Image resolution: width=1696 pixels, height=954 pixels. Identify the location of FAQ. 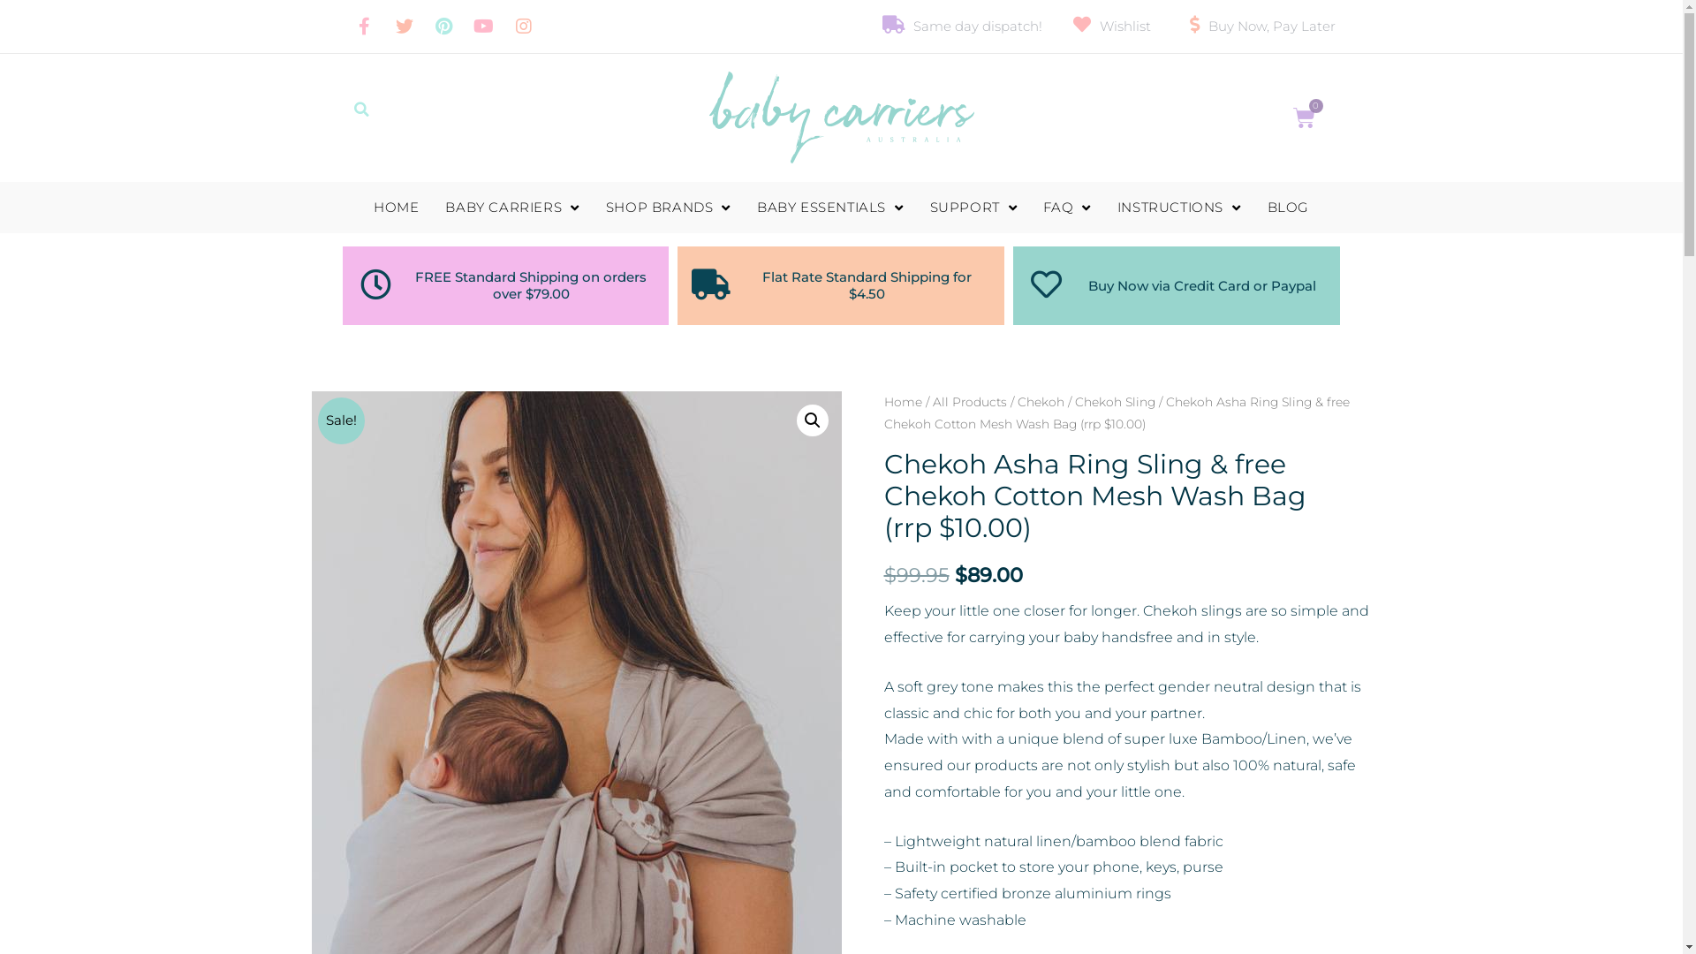
(1067, 208).